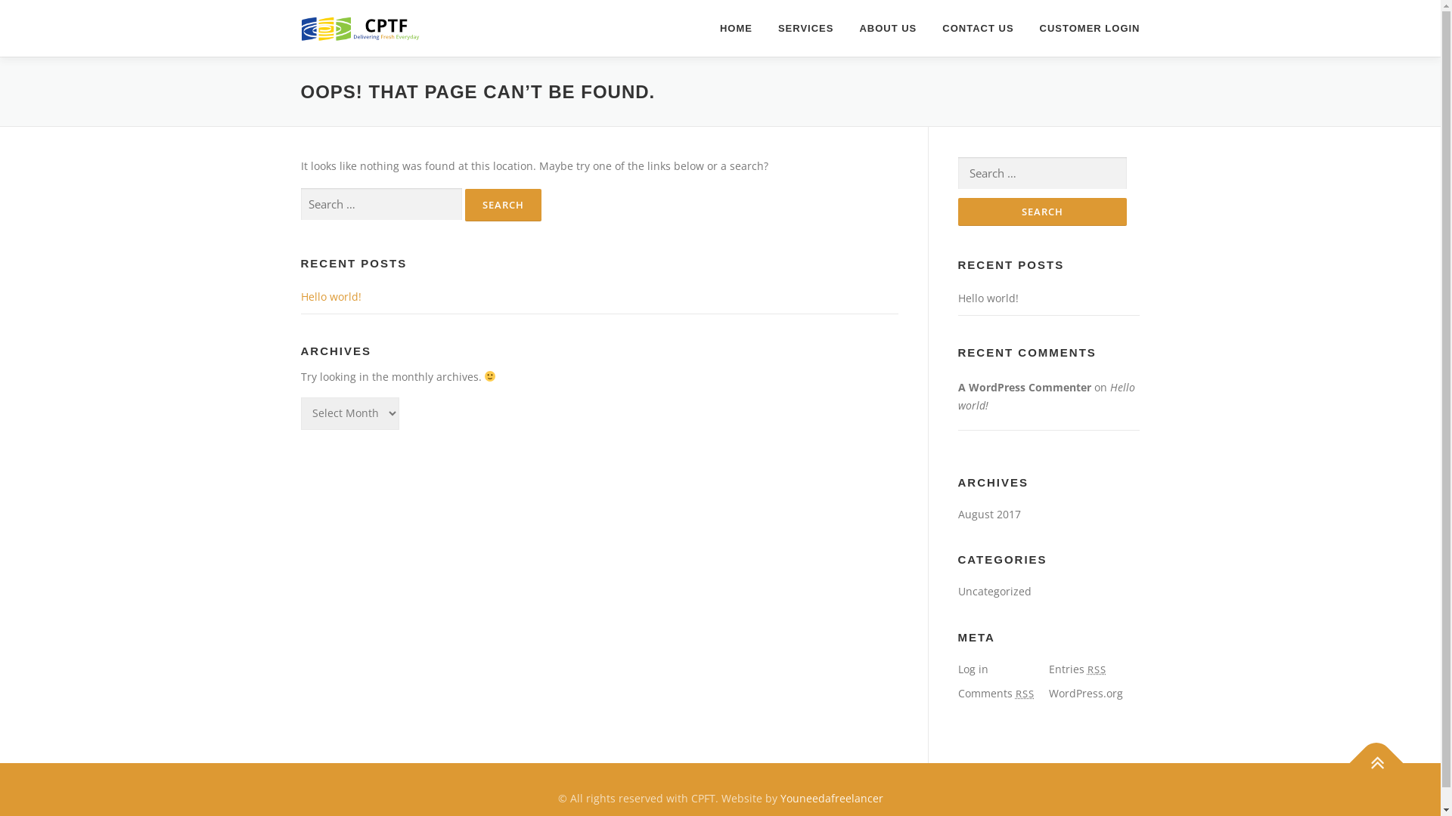 This screenshot has height=816, width=1452. Describe the element at coordinates (994, 591) in the screenshot. I see `Uncategorized` at that location.